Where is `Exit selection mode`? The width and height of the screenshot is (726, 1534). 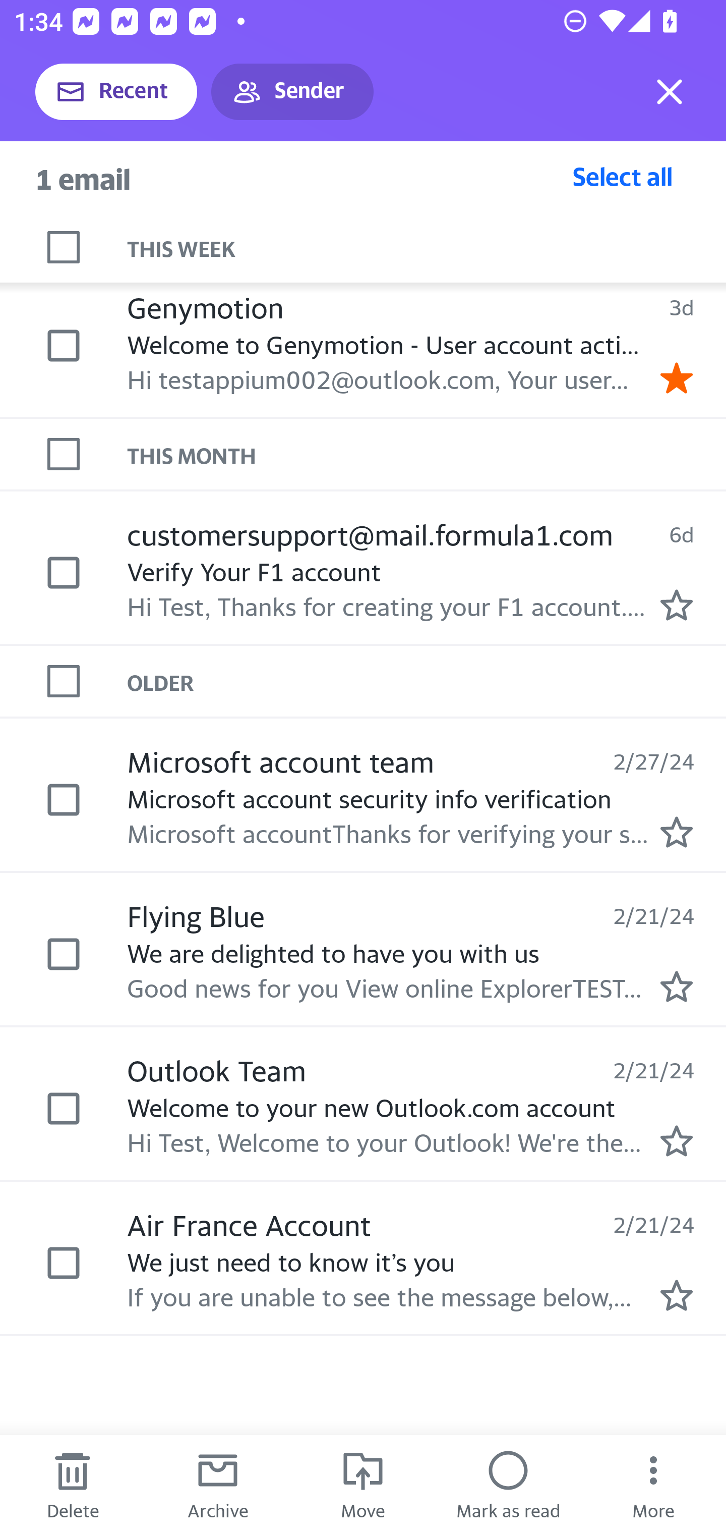
Exit selection mode is located at coordinates (670, 92).